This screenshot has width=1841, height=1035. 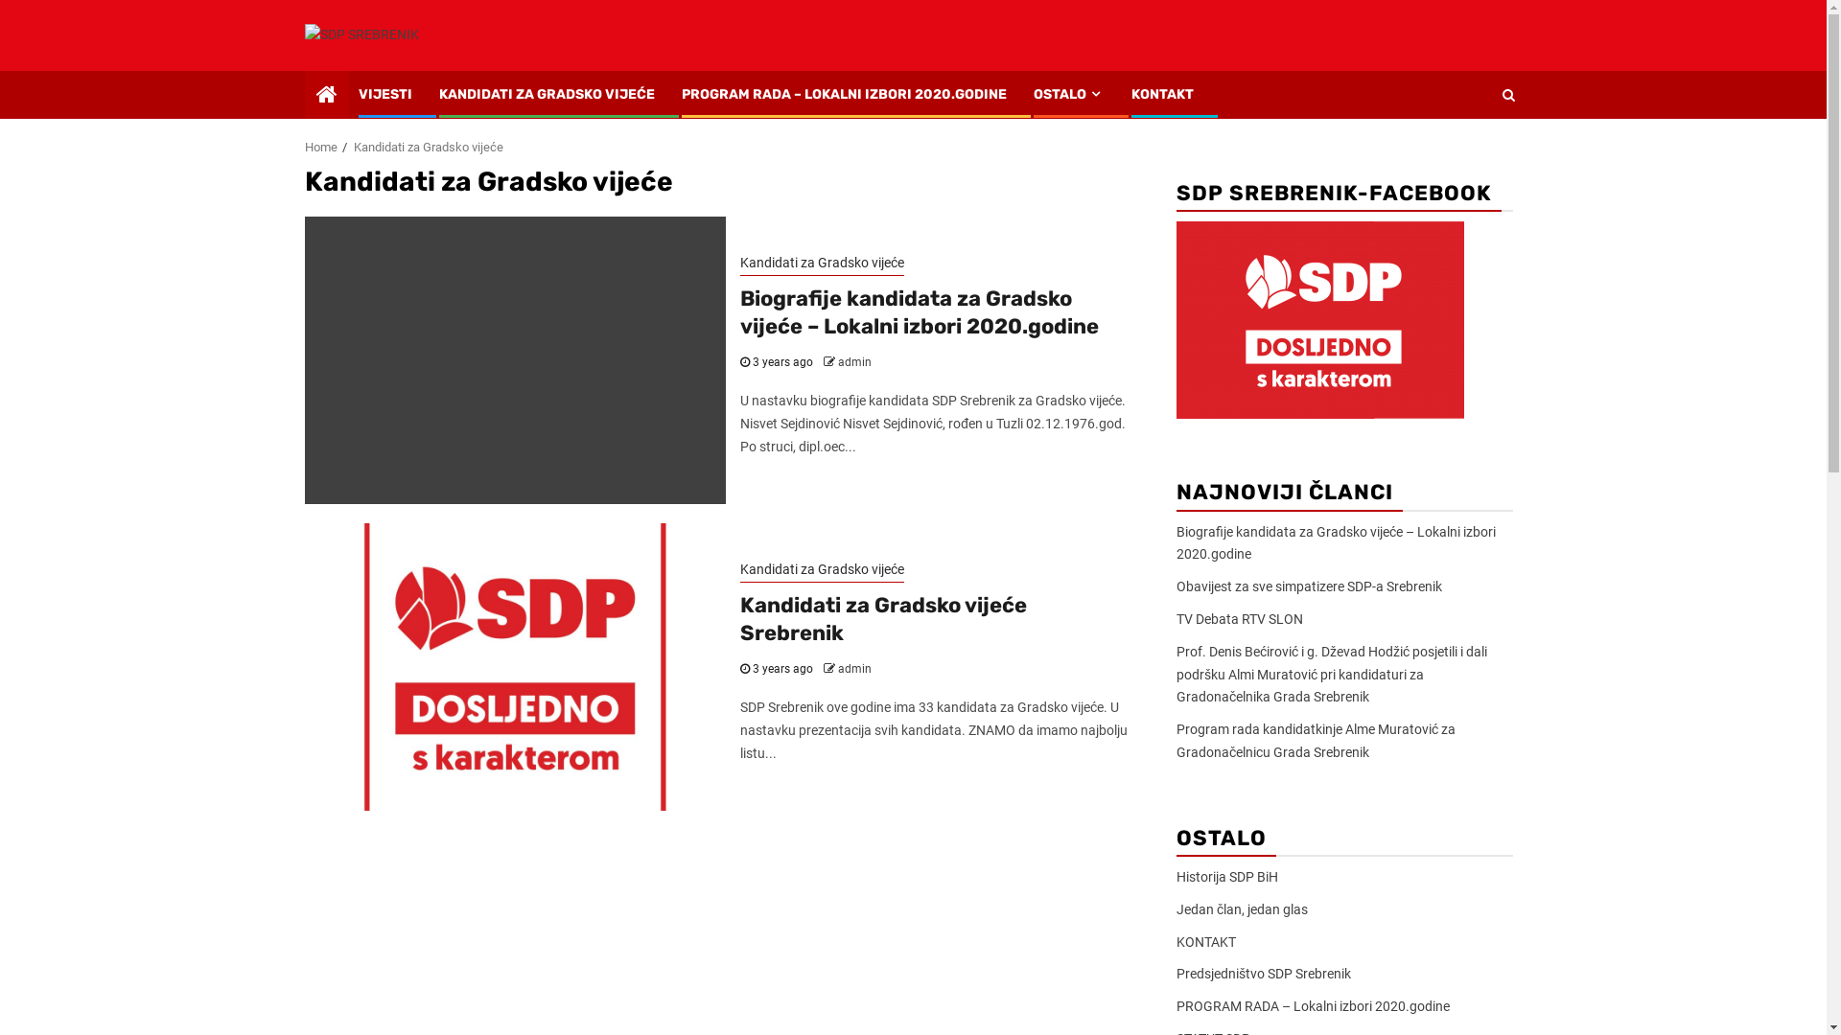 What do you see at coordinates (1507, 95) in the screenshot?
I see `Search` at bounding box center [1507, 95].